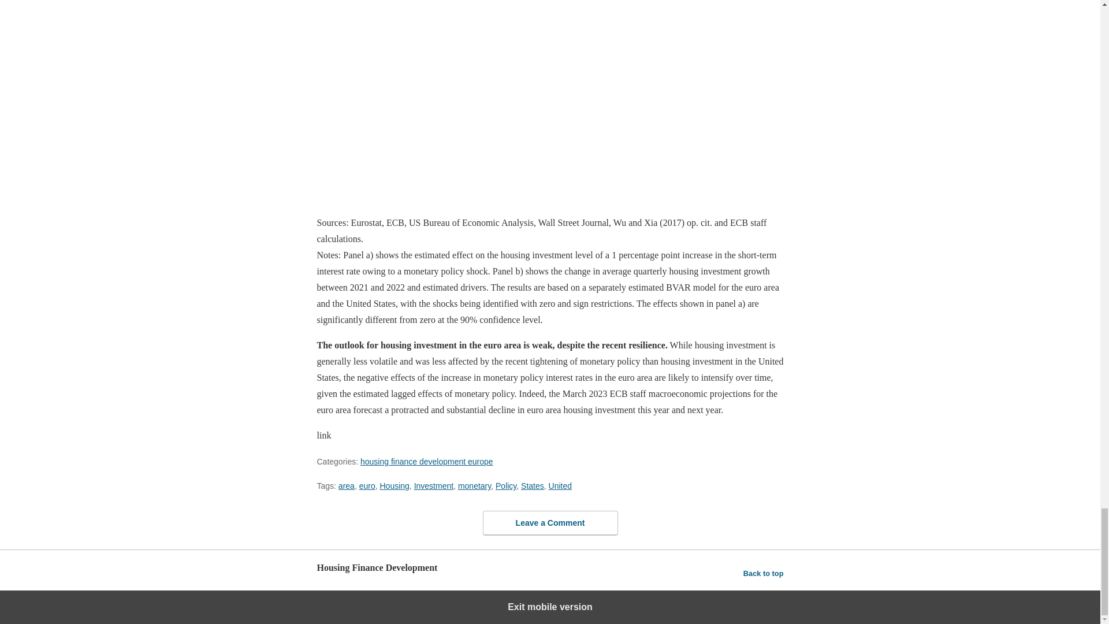  Describe the element at coordinates (367, 485) in the screenshot. I see `euro` at that location.